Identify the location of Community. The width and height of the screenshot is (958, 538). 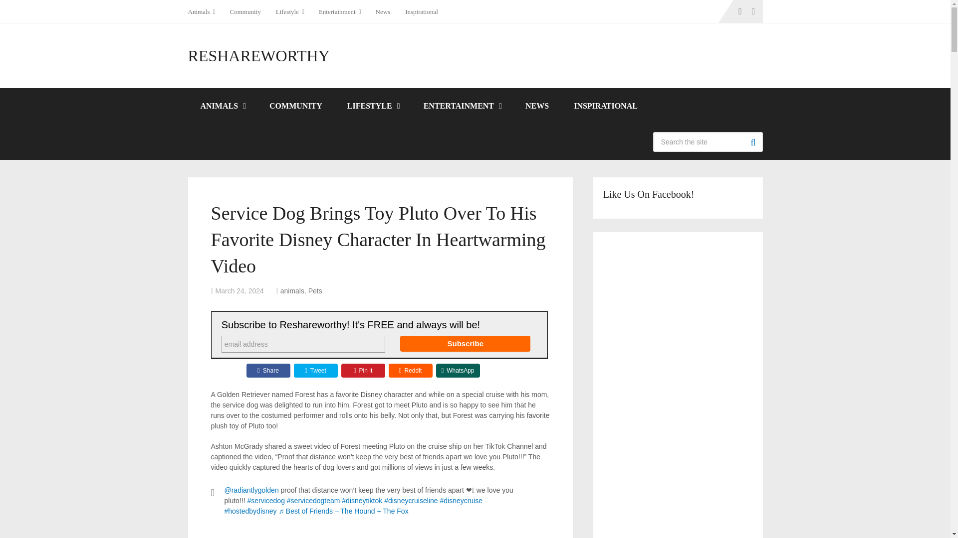
(245, 11).